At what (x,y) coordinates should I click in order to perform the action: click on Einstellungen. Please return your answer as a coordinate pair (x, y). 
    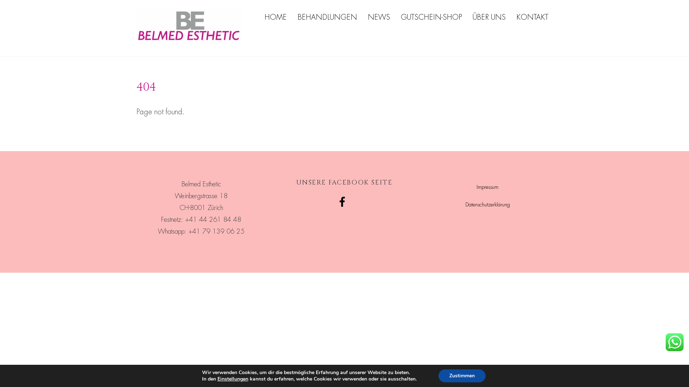
    Looking at the image, I should click on (233, 379).